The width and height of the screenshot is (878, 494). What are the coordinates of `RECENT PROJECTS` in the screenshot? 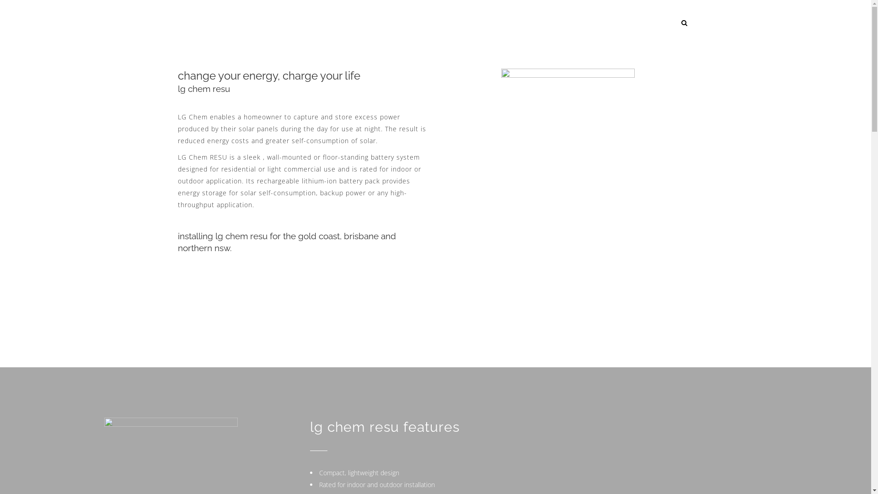 It's located at (439, 23).